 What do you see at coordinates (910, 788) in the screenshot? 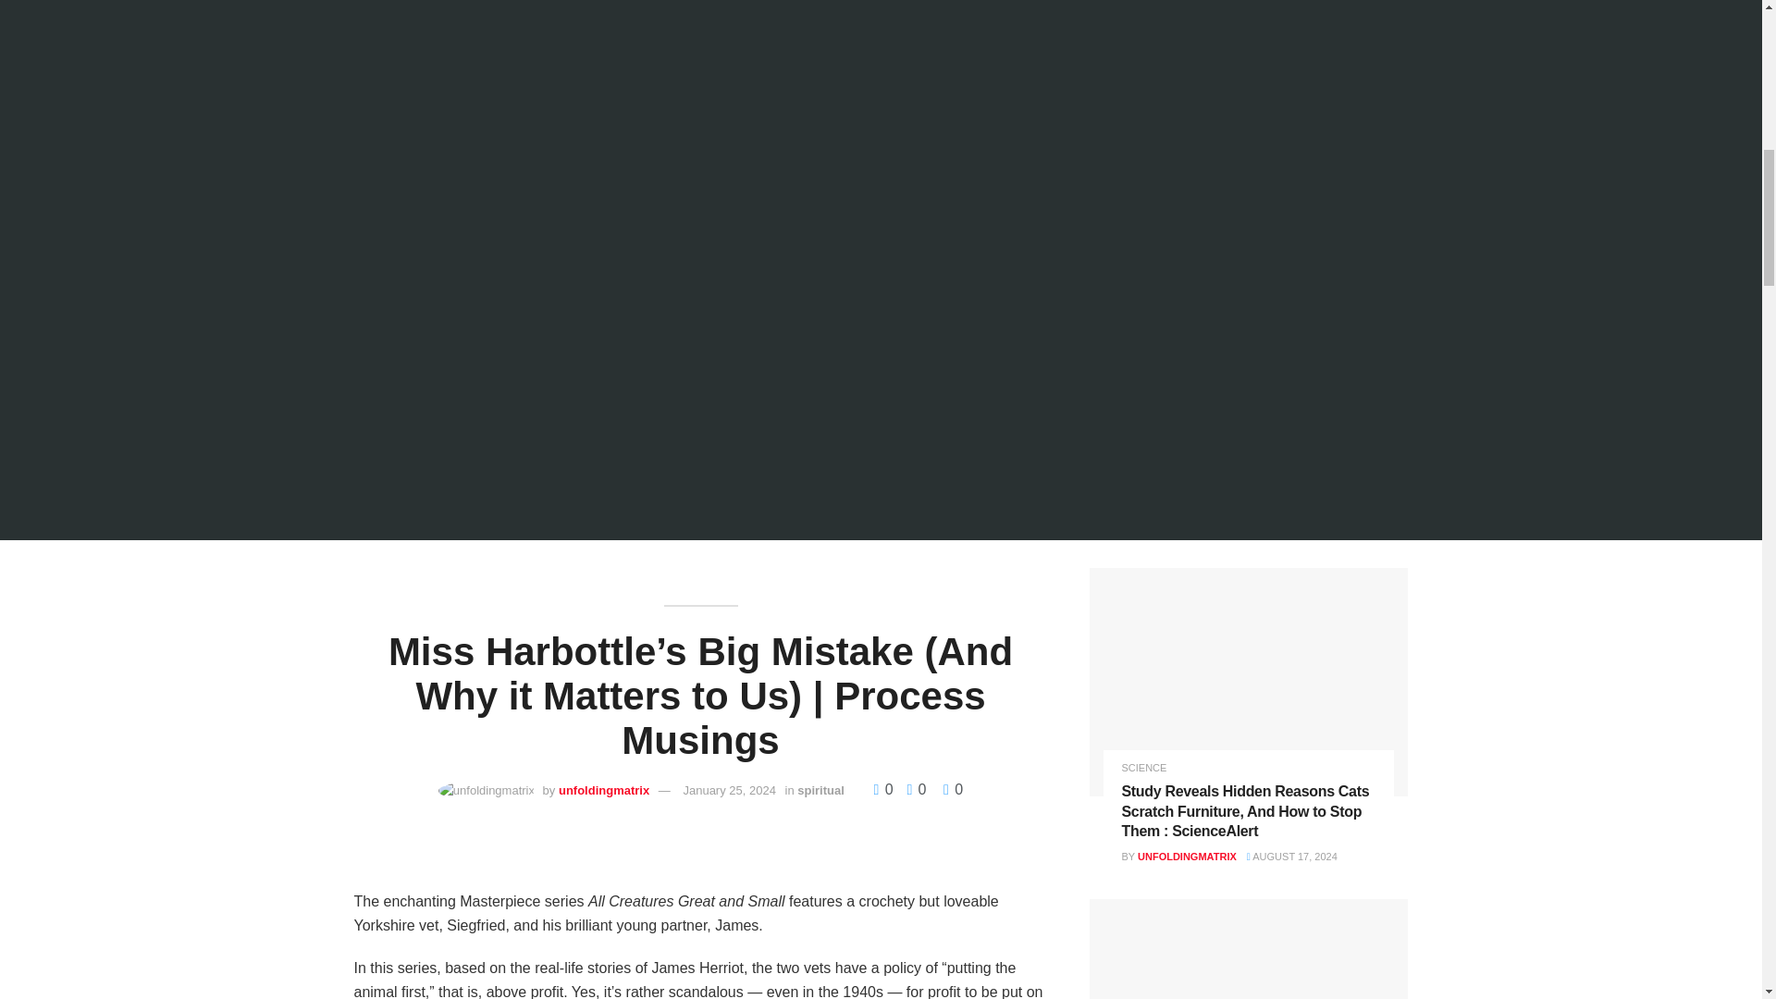
I see `0` at bounding box center [910, 788].